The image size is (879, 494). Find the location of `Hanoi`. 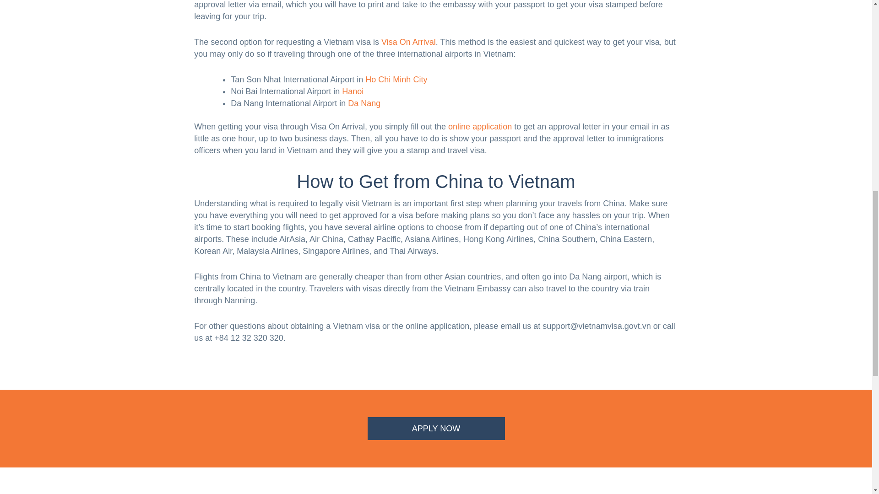

Hanoi is located at coordinates (353, 91).